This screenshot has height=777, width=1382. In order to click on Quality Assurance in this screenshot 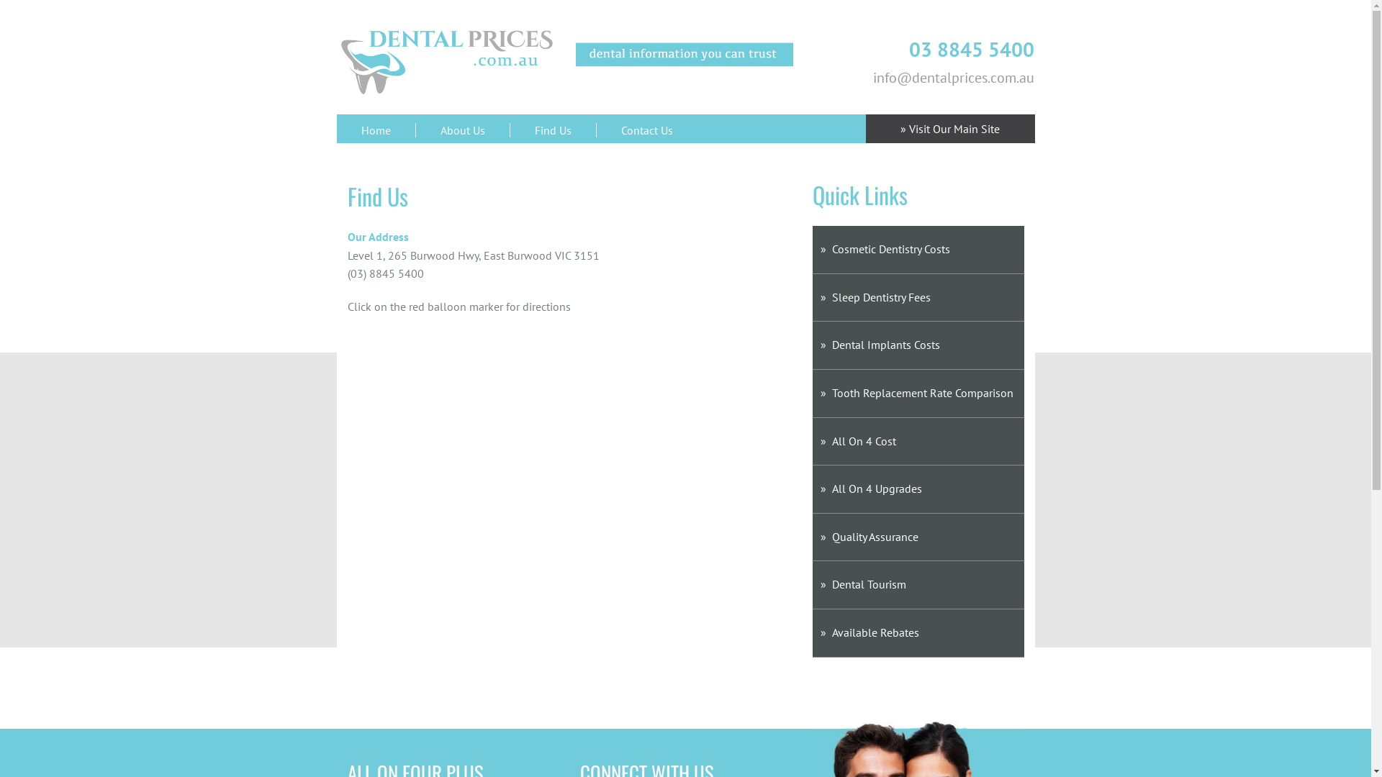, I will do `click(918, 538)`.